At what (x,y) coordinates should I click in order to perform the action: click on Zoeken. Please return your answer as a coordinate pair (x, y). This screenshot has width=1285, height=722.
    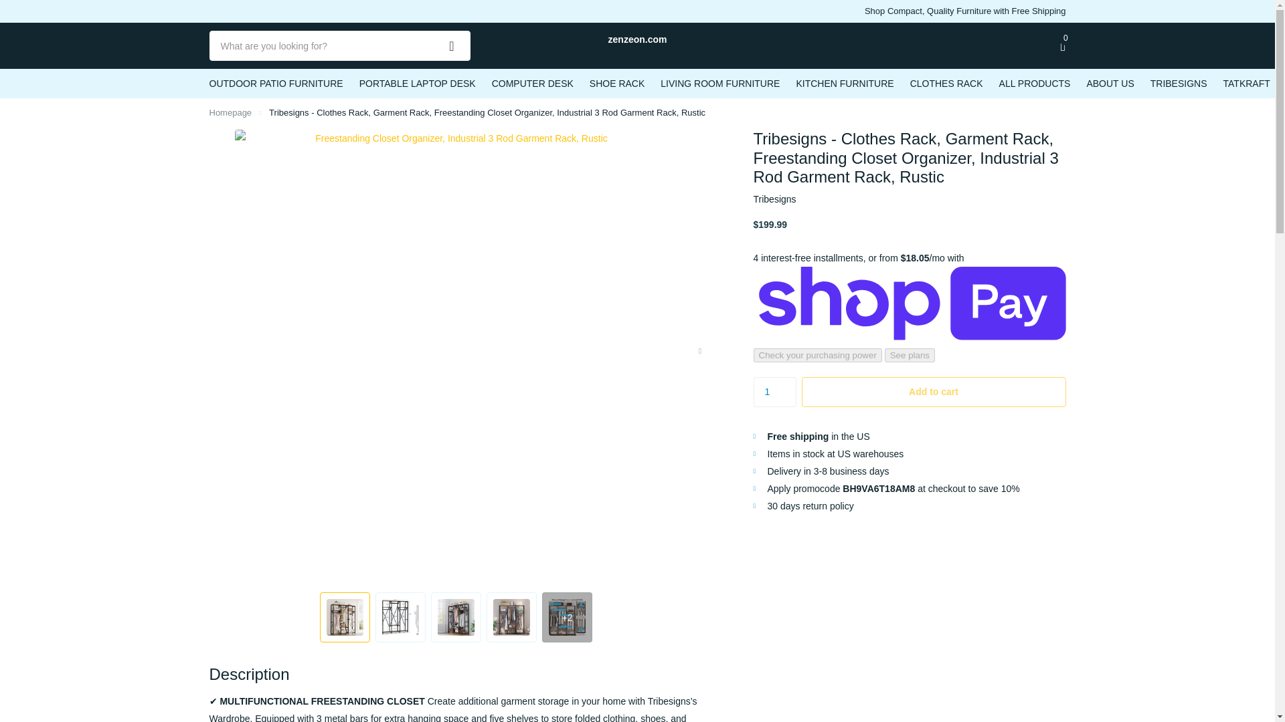
    Looking at the image, I should click on (452, 45).